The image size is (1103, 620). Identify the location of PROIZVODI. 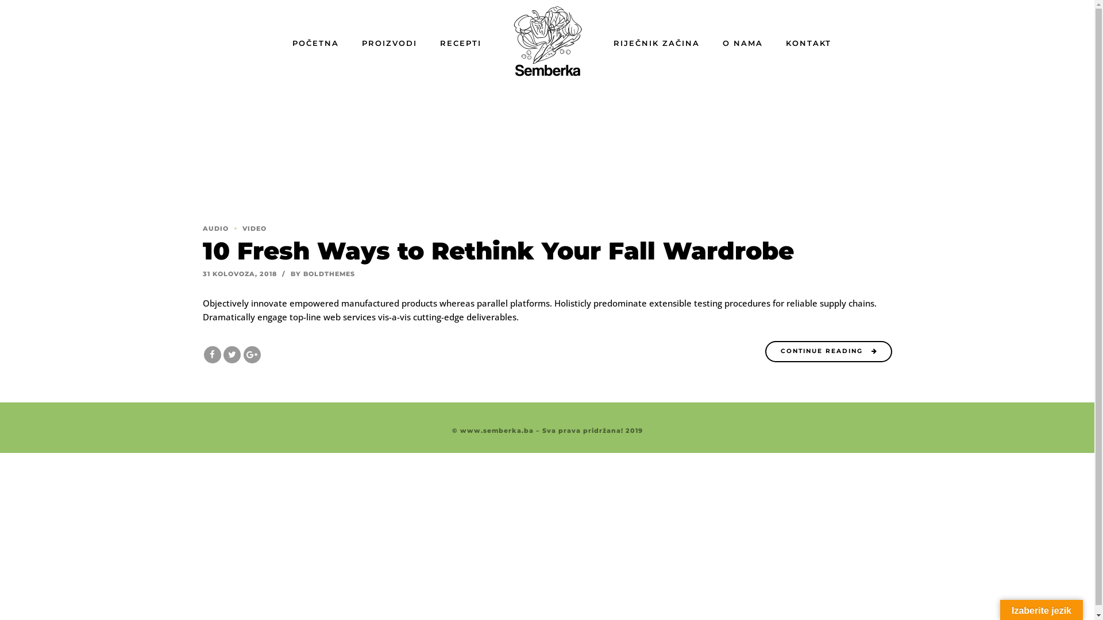
(389, 43).